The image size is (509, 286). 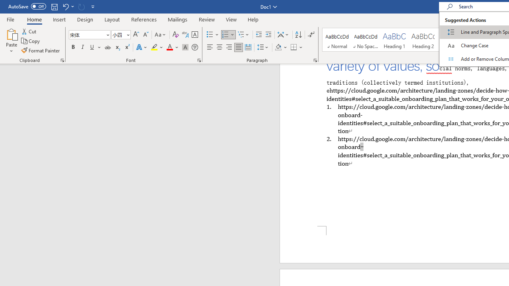 I want to click on Font Color Automatic, so click(x=169, y=48).